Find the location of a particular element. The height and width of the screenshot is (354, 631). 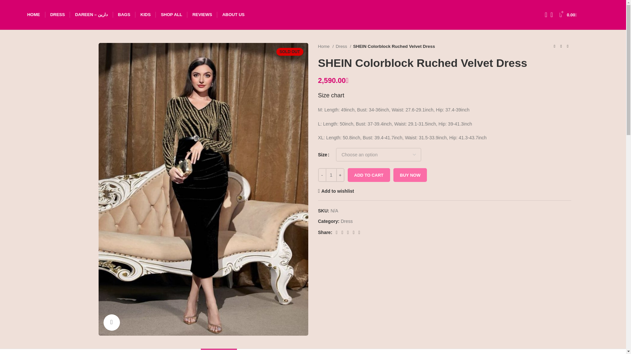

Shopping cart is located at coordinates (569, 14).